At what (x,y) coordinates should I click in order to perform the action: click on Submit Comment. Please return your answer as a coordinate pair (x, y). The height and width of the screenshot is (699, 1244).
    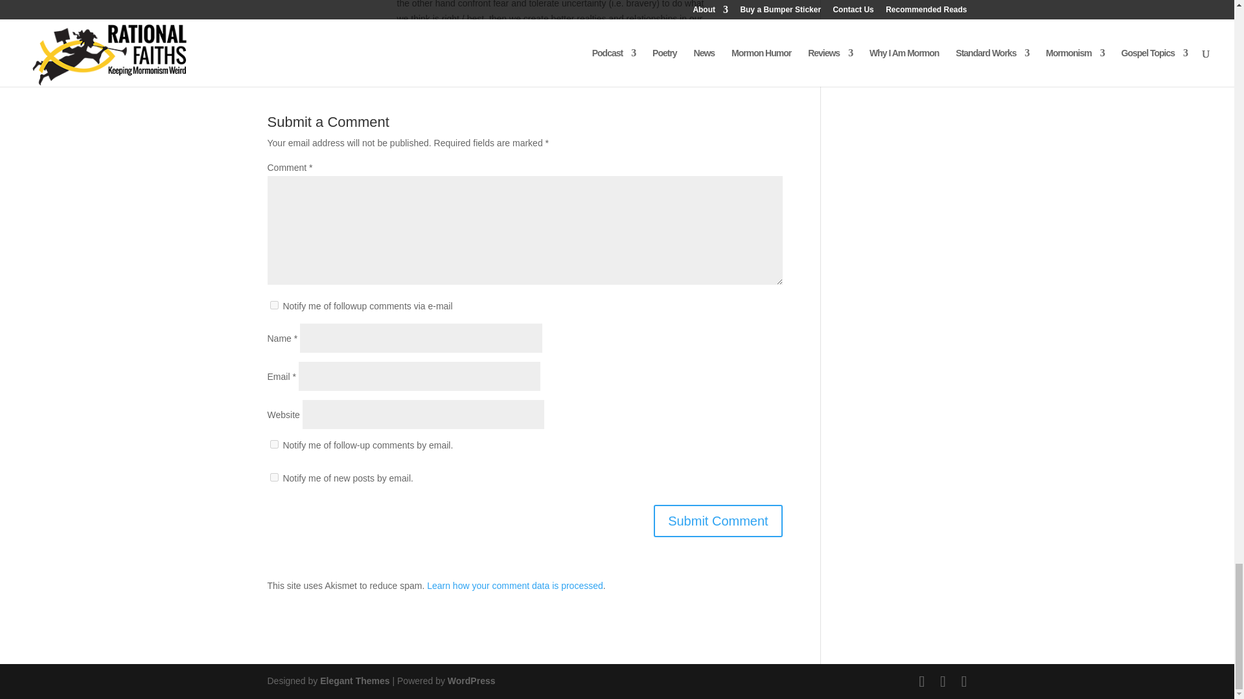
    Looking at the image, I should click on (718, 520).